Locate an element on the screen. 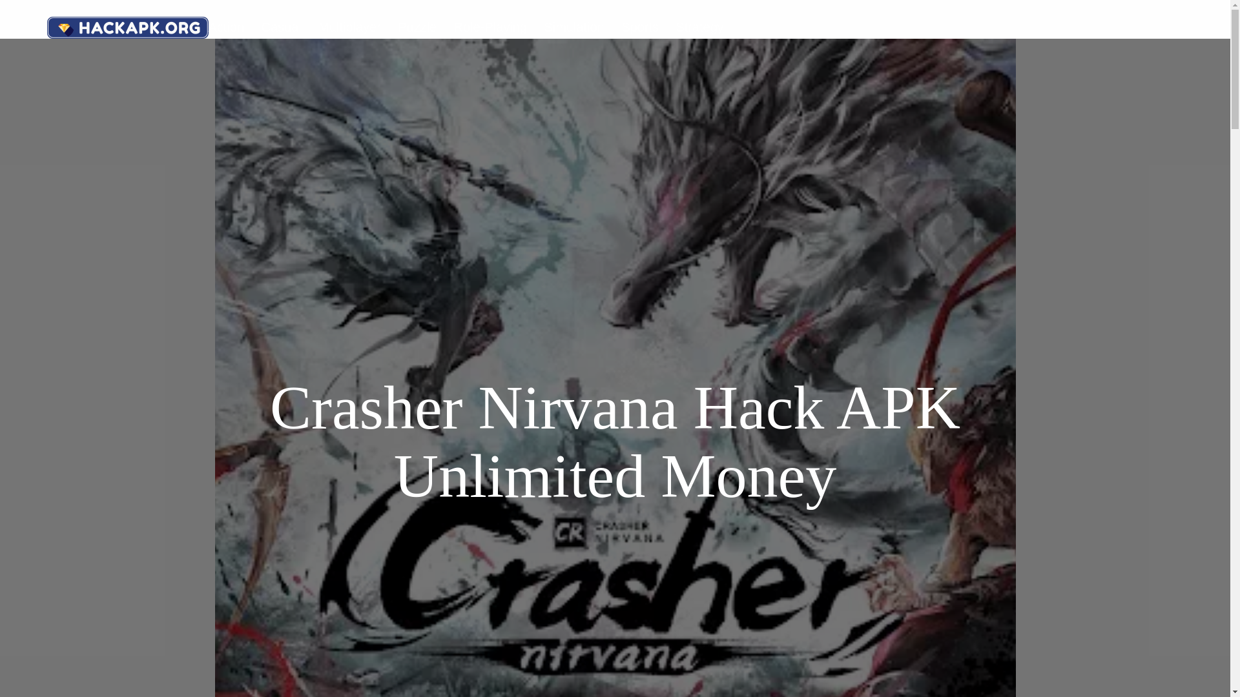 The height and width of the screenshot is (697, 1240). Simulation is located at coordinates (573, 27).